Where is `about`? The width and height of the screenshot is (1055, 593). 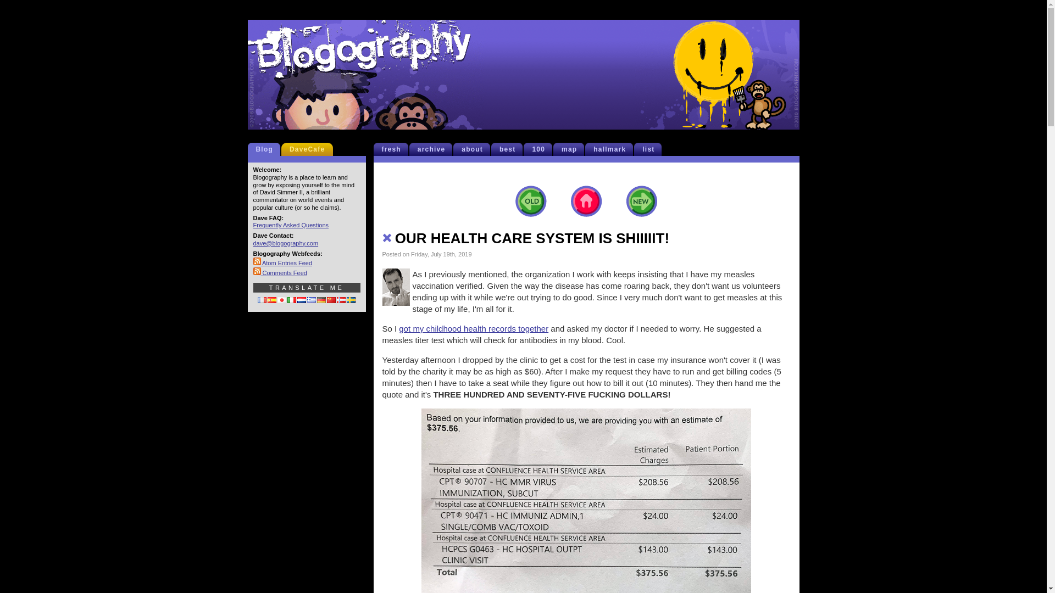 about is located at coordinates (475, 149).